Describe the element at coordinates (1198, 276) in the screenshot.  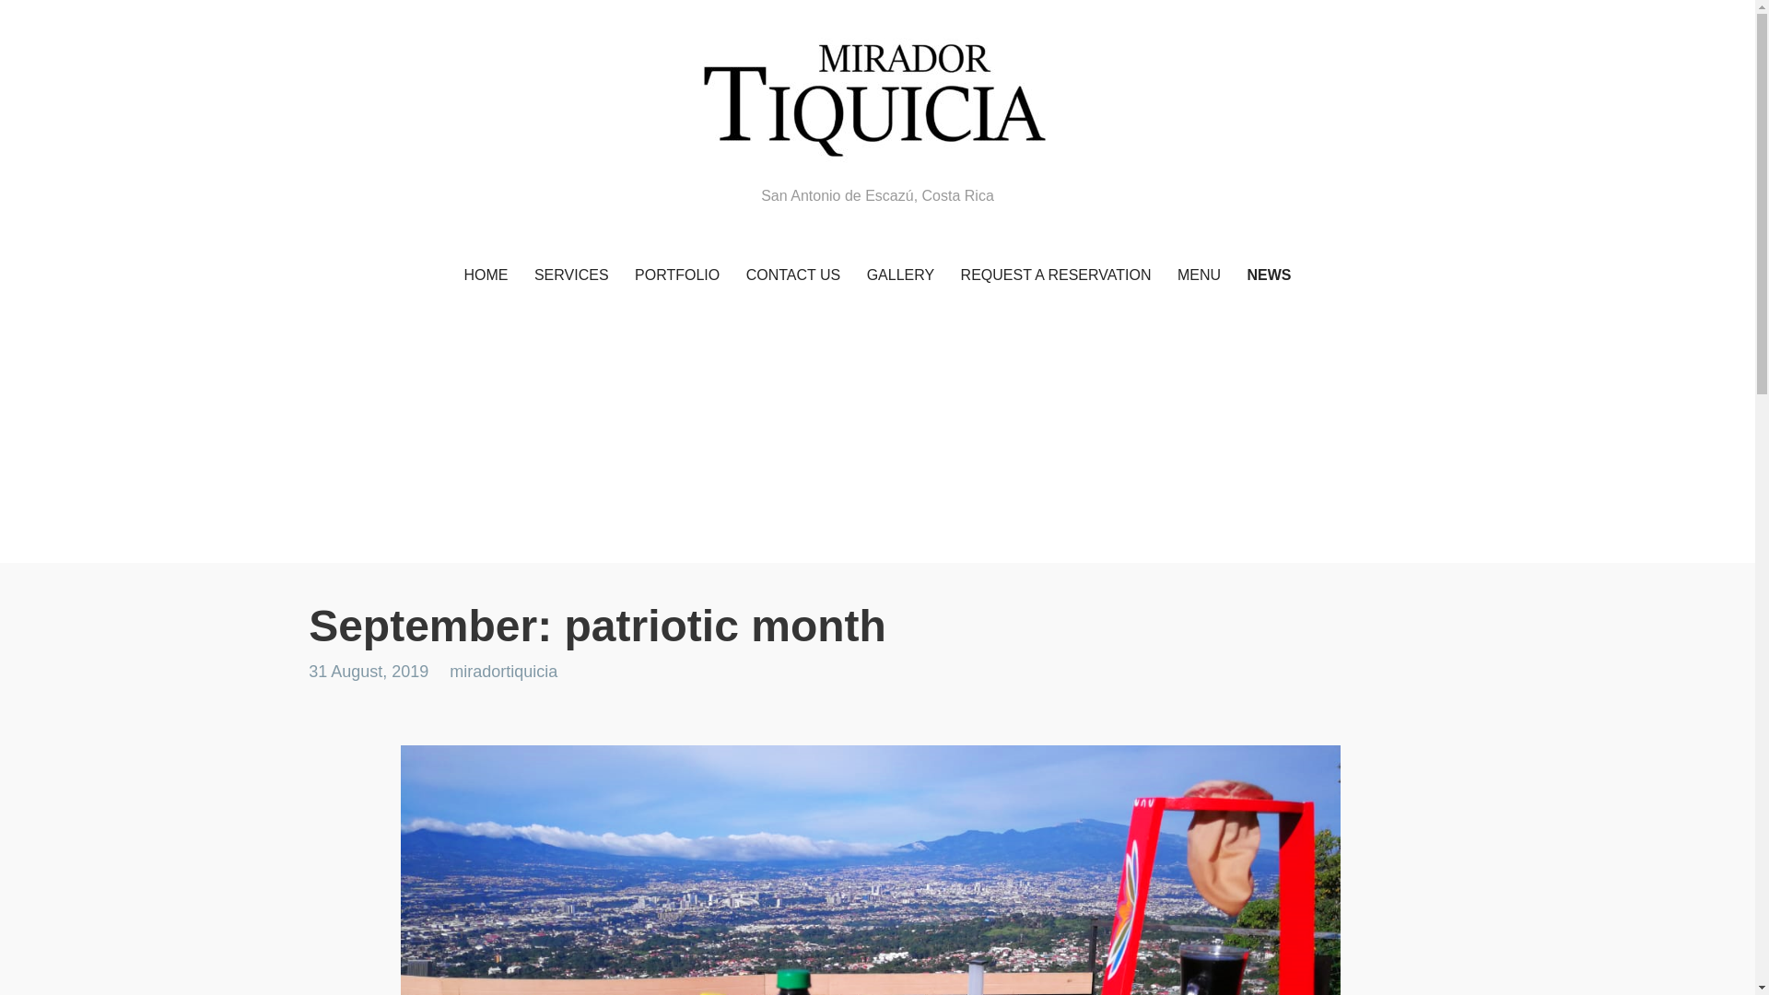
I see `MENU` at that location.